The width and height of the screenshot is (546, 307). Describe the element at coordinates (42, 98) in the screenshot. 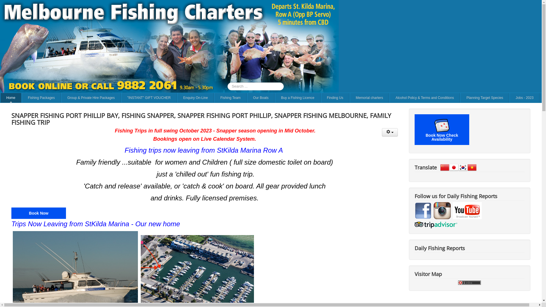

I see `Fishing Packages` at that location.